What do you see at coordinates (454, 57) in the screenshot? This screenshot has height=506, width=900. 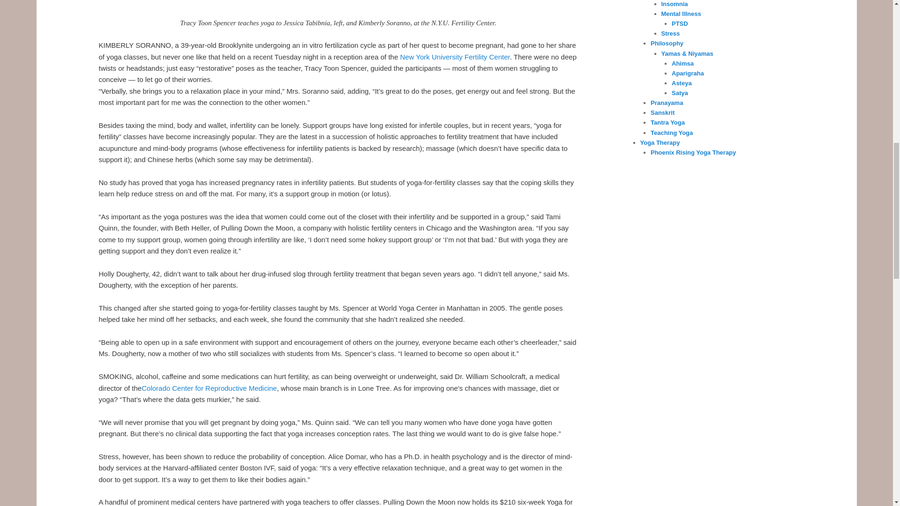 I see `The Web site for New York University Fertility Center.` at bounding box center [454, 57].